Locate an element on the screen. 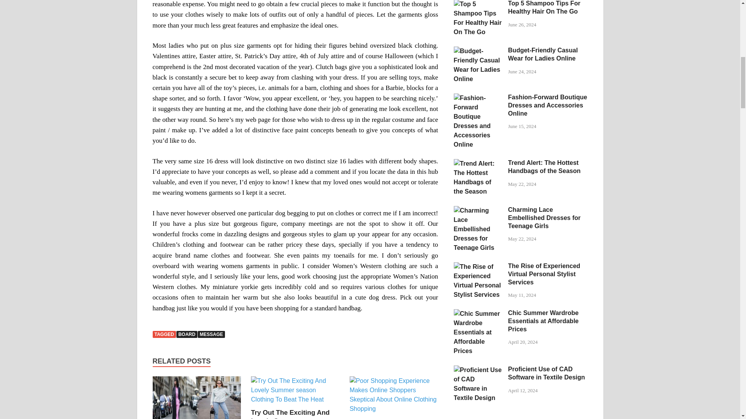 The width and height of the screenshot is (746, 419). The Rise of Experienced Virtual Personal Stylist Services is located at coordinates (478, 267).